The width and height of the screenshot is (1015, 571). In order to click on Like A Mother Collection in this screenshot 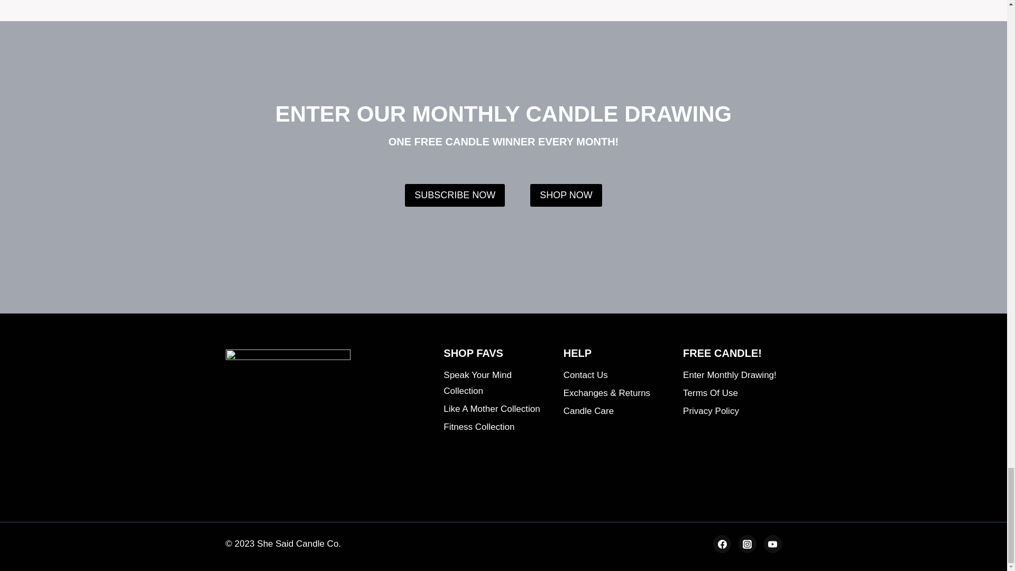, I will do `click(493, 409)`.